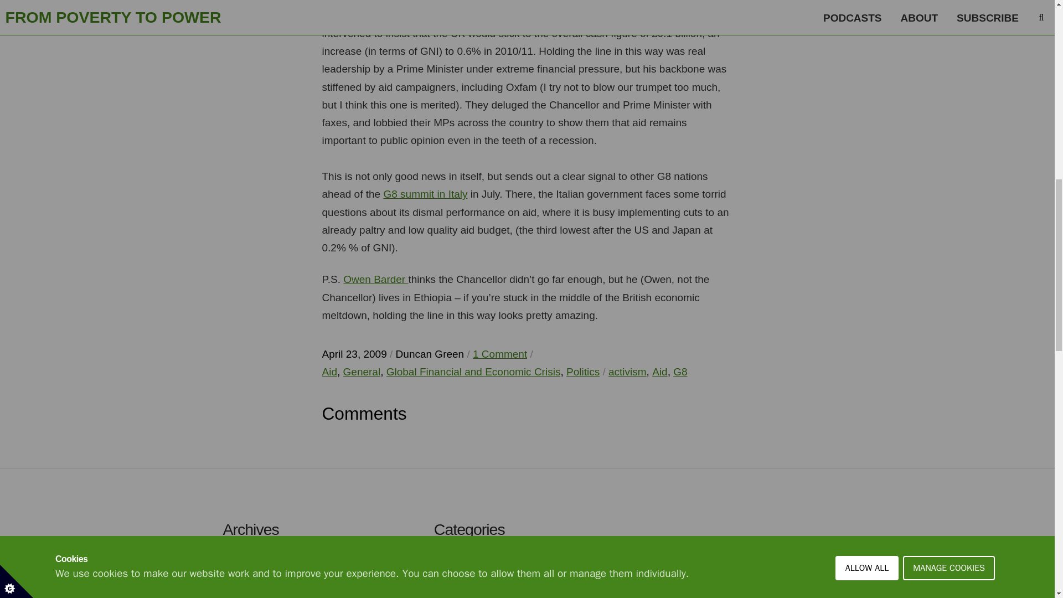 The width and height of the screenshot is (1063, 598). What do you see at coordinates (867, 9) in the screenshot?
I see `ALLOW ALL` at bounding box center [867, 9].